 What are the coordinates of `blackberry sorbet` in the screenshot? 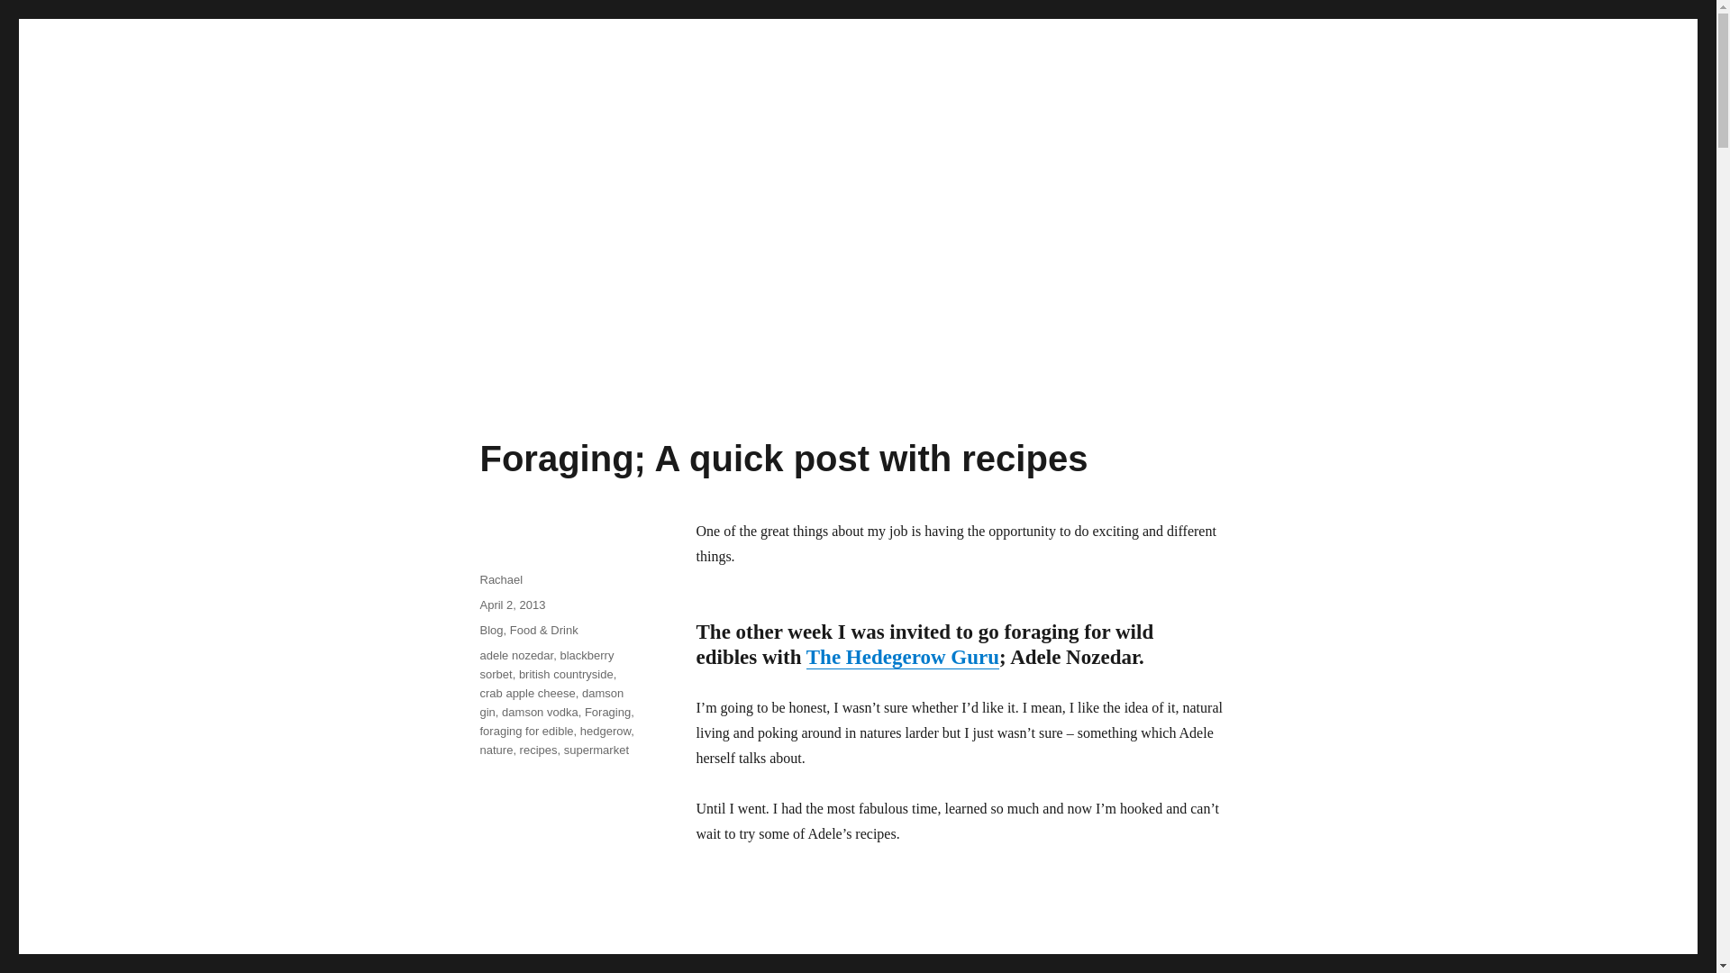 It's located at (546, 665).